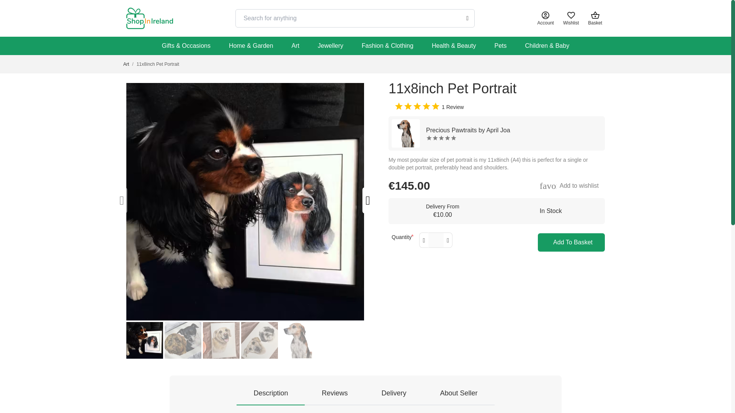 This screenshot has width=735, height=413. I want to click on Precious Pawtraits by April Joa, so click(497, 133).